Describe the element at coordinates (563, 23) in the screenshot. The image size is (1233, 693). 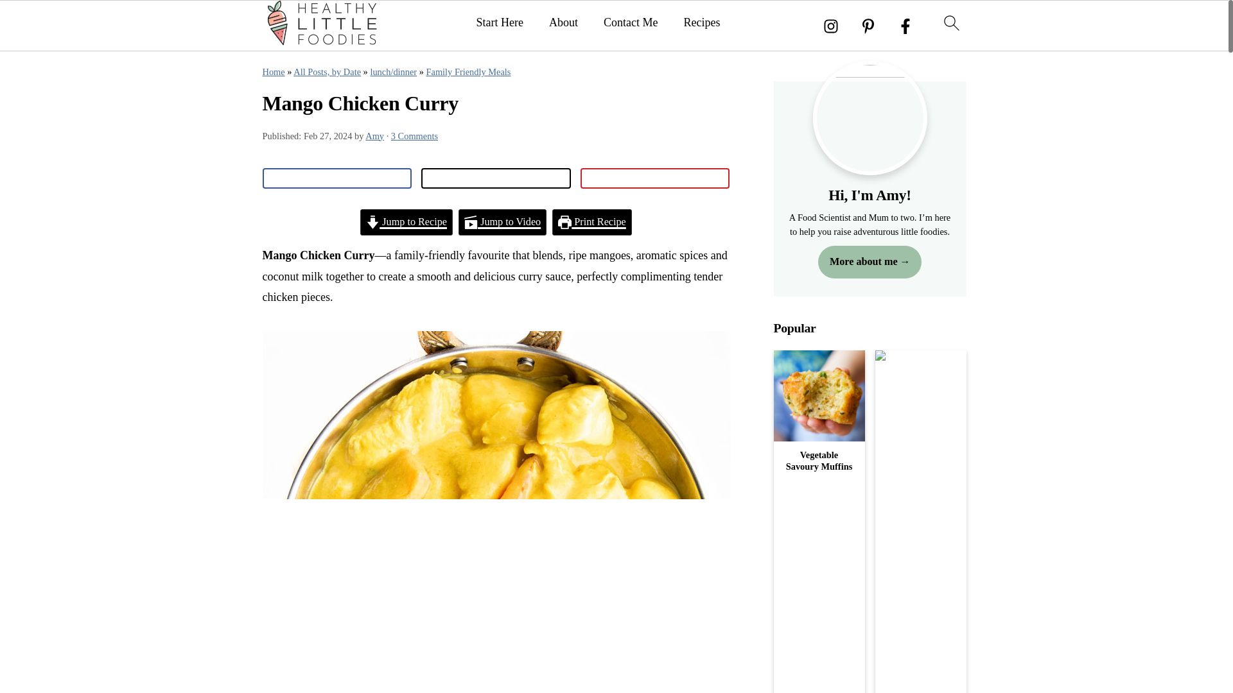
I see `About` at that location.